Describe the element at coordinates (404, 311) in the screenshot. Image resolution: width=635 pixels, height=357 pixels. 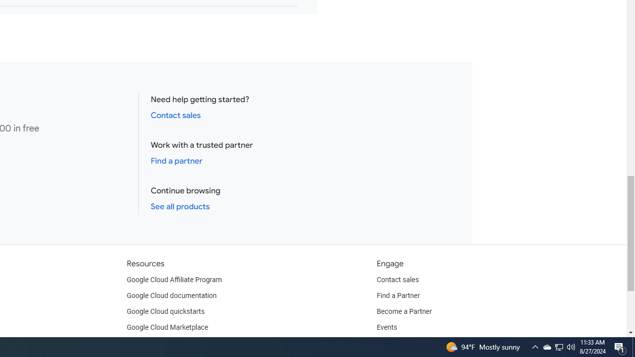
I see `Become a Partner` at that location.